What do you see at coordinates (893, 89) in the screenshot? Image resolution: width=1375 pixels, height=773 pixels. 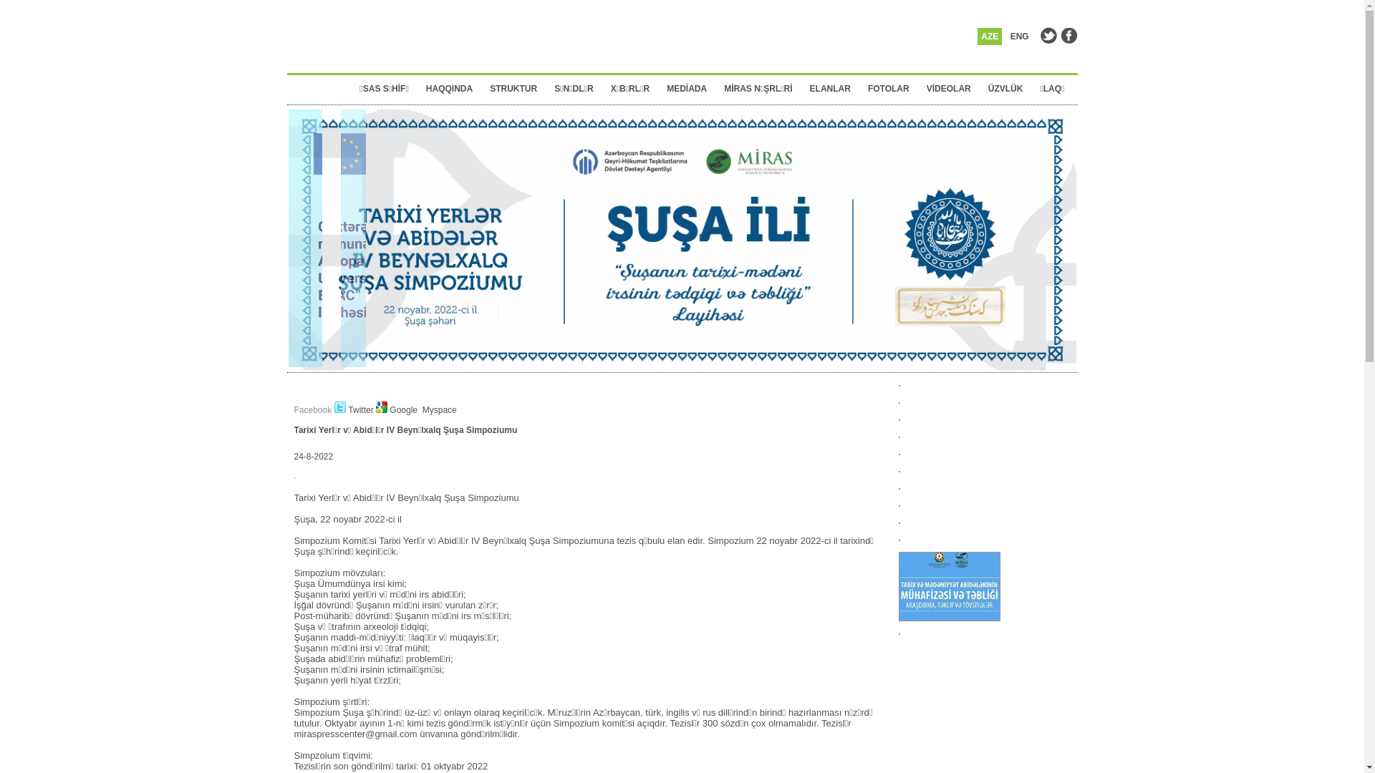 I see `FOTOLAR` at bounding box center [893, 89].